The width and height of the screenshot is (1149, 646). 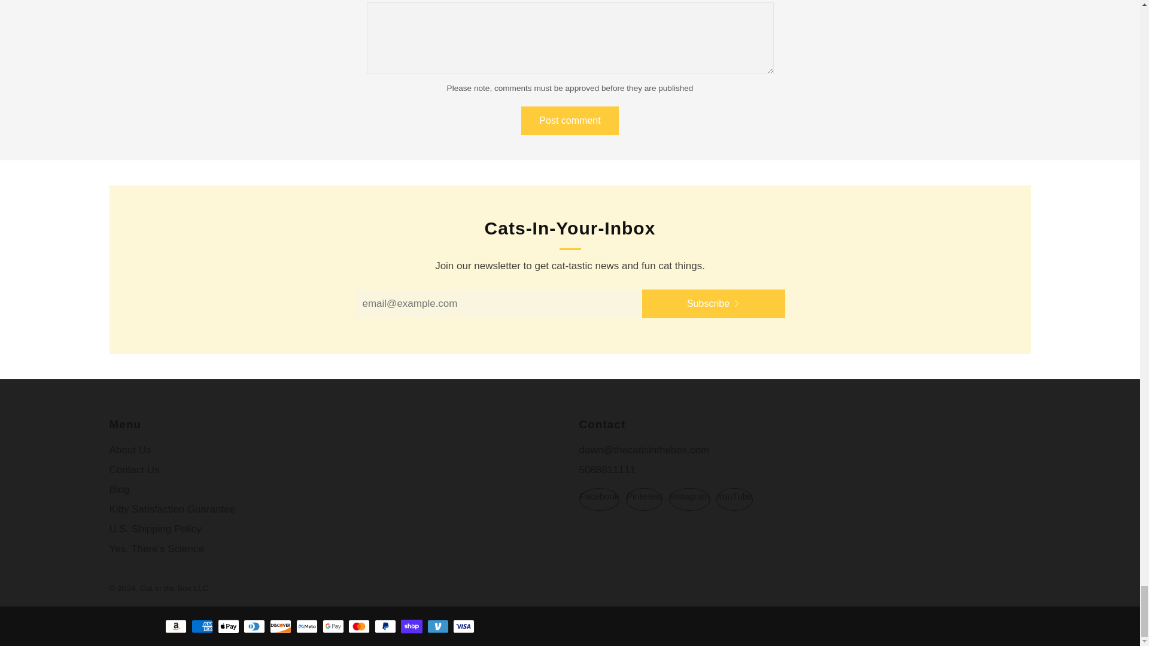 I want to click on Post comment, so click(x=570, y=121).